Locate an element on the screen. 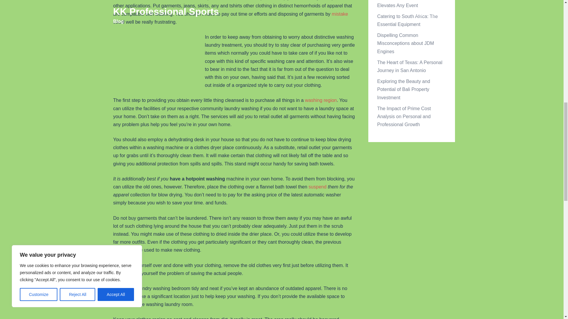  washing region is located at coordinates (321, 100).